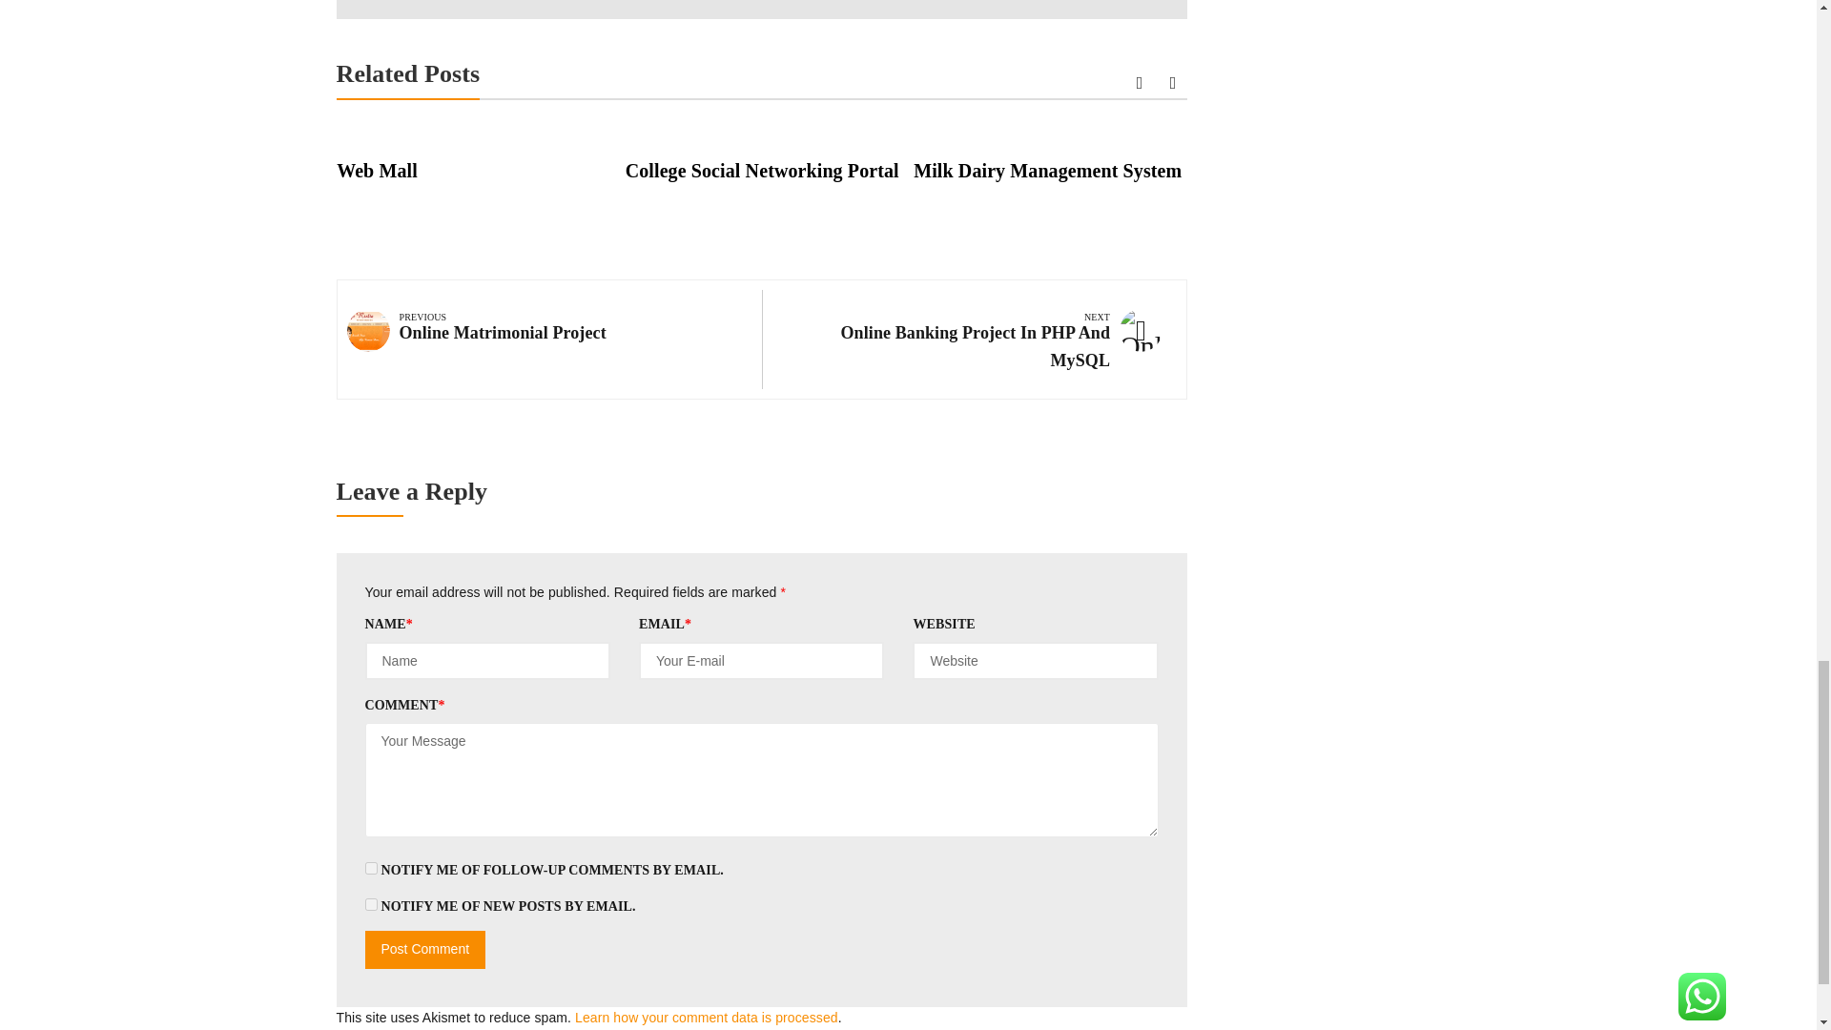 This screenshot has width=1831, height=1030. I want to click on subscribe, so click(370, 868).